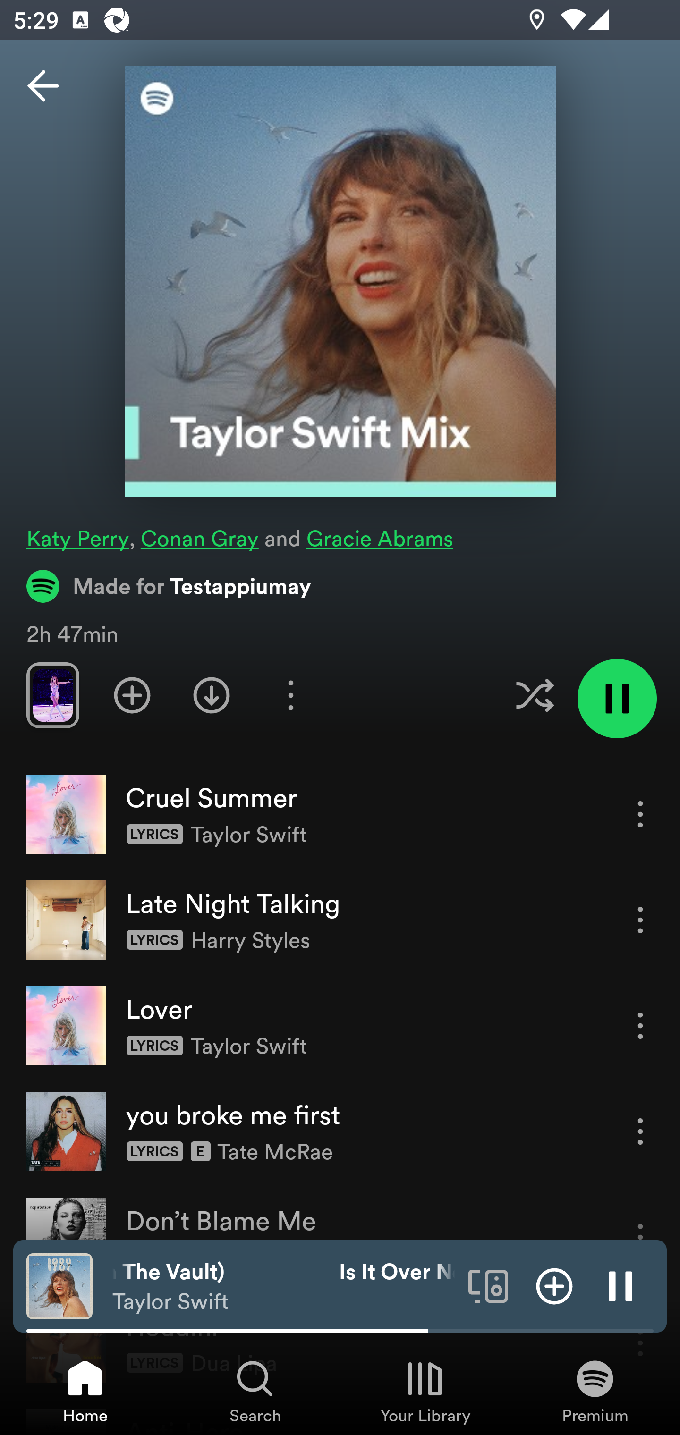 The image size is (680, 1435). I want to click on More options for playlist Taylor Swift Mix, so click(290, 695).